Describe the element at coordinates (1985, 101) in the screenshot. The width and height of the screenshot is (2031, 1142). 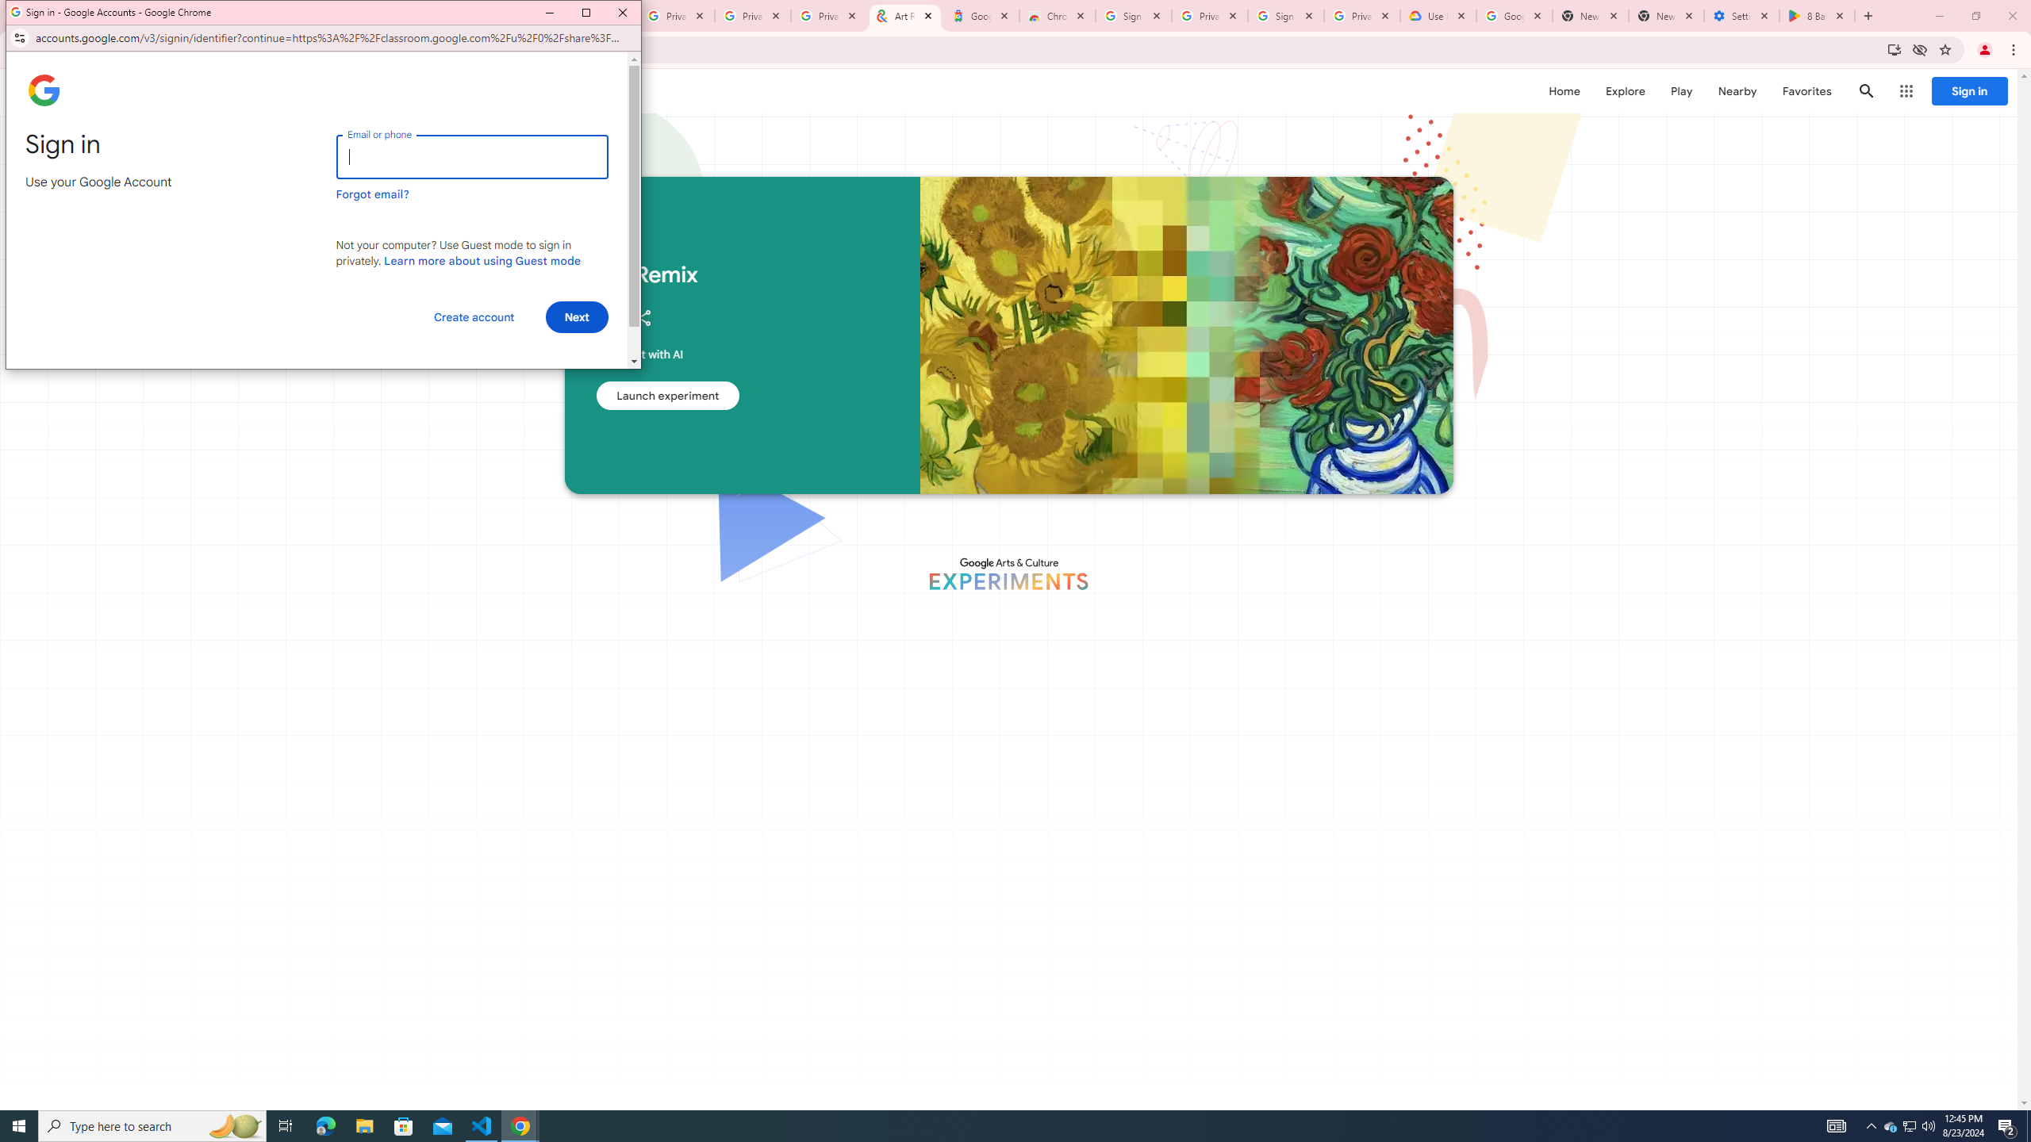
I see `Forgot email?` at that location.